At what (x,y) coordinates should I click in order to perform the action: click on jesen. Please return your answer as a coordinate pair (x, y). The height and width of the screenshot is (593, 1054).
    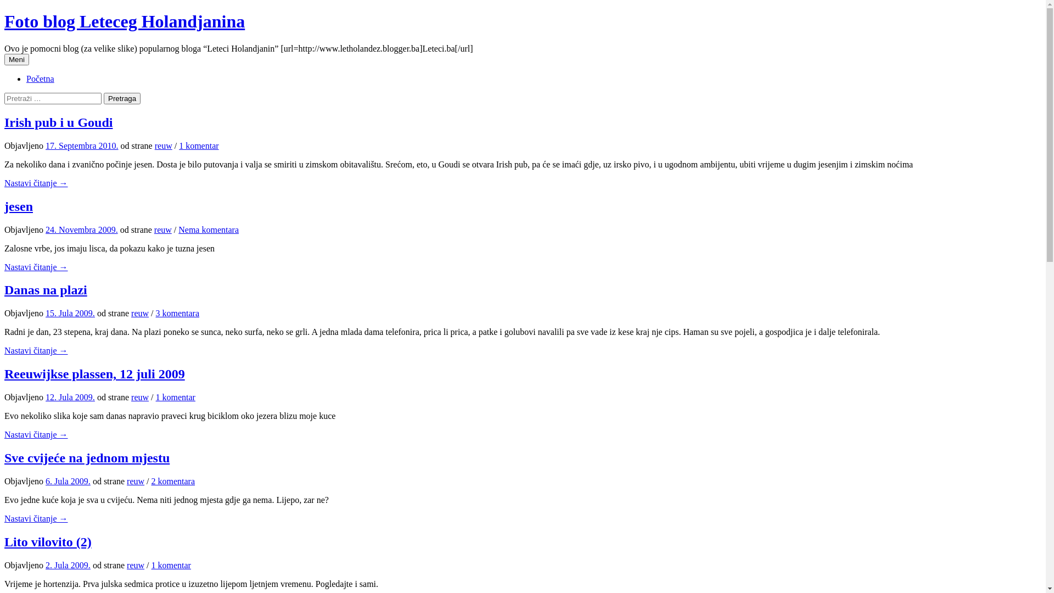
    Looking at the image, I should click on (19, 206).